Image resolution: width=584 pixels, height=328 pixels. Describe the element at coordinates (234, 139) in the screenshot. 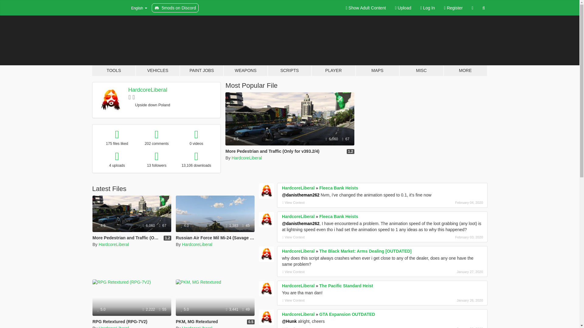

I see `4.5 star rating` at that location.